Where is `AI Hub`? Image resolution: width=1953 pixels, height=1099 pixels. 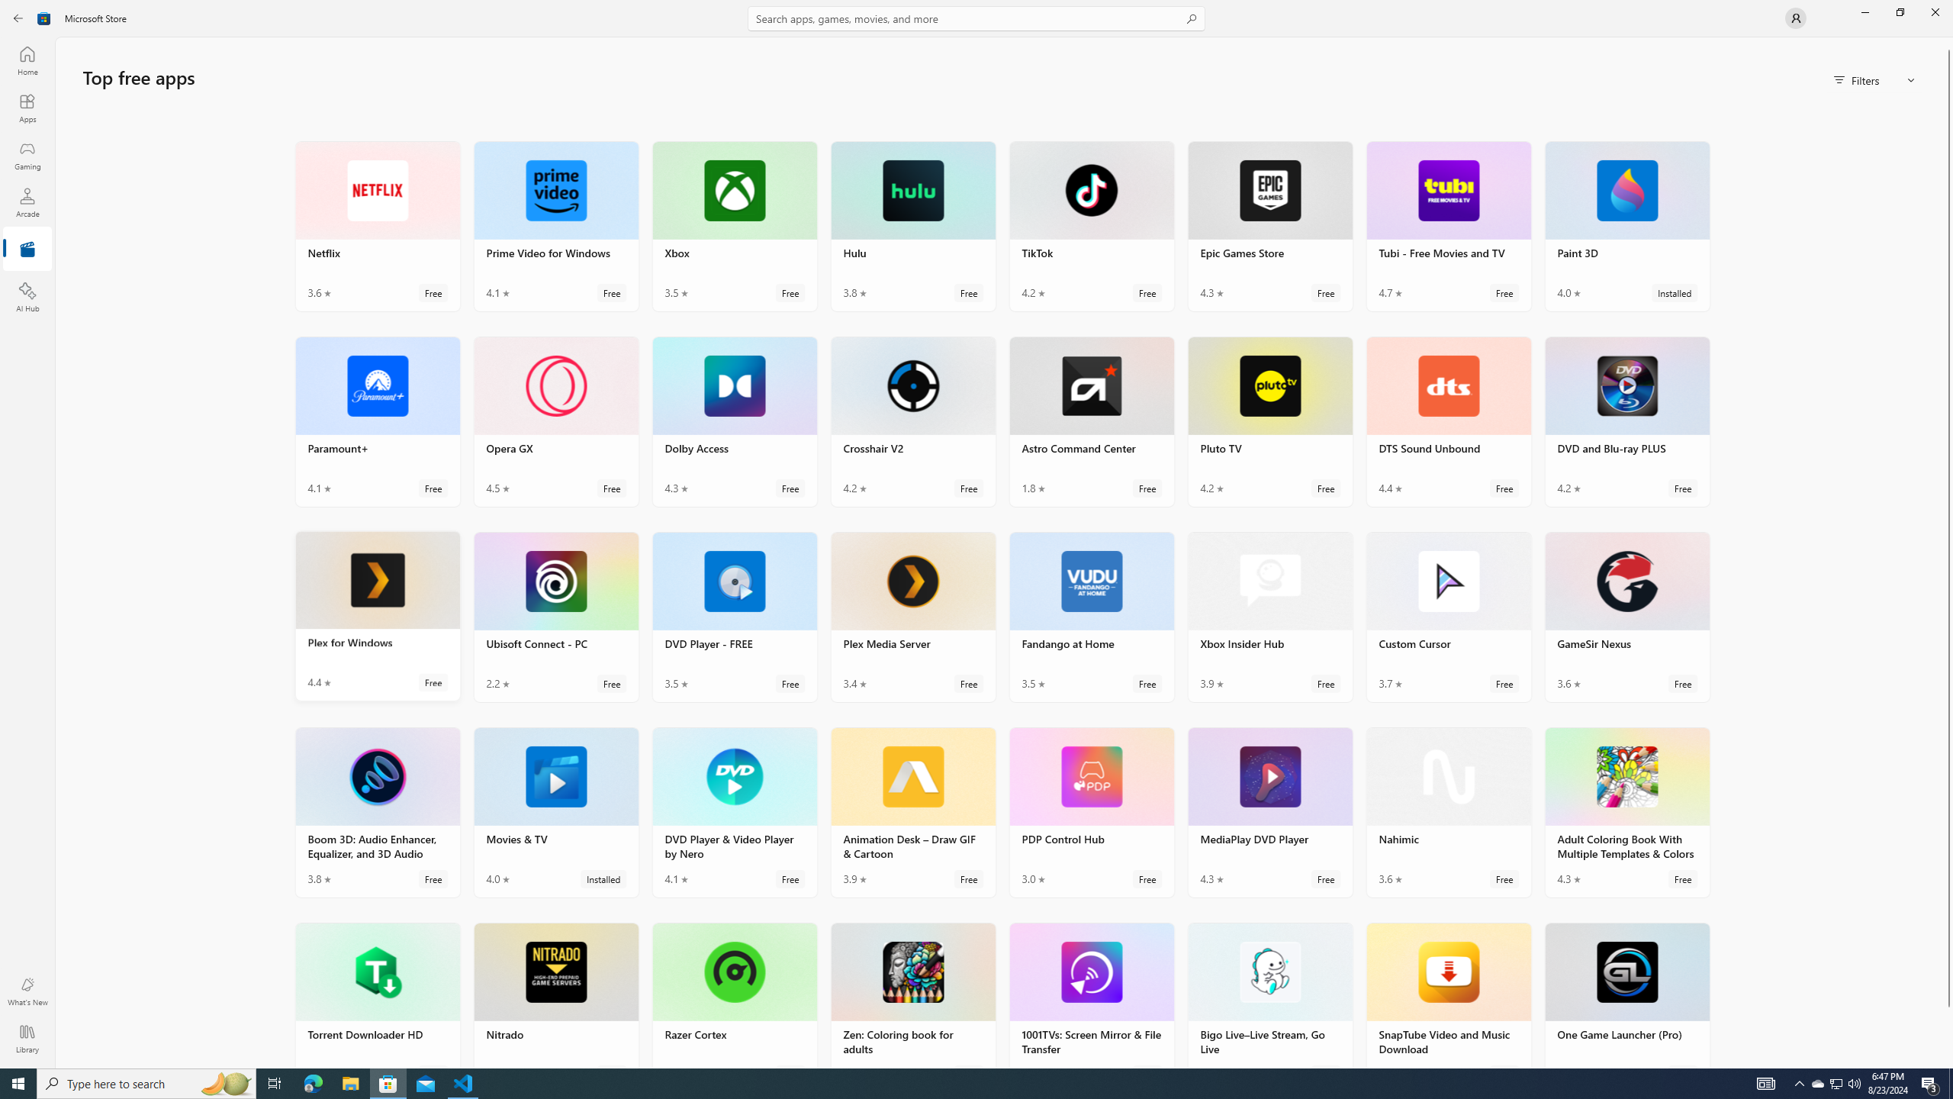
AI Hub is located at coordinates (27, 297).